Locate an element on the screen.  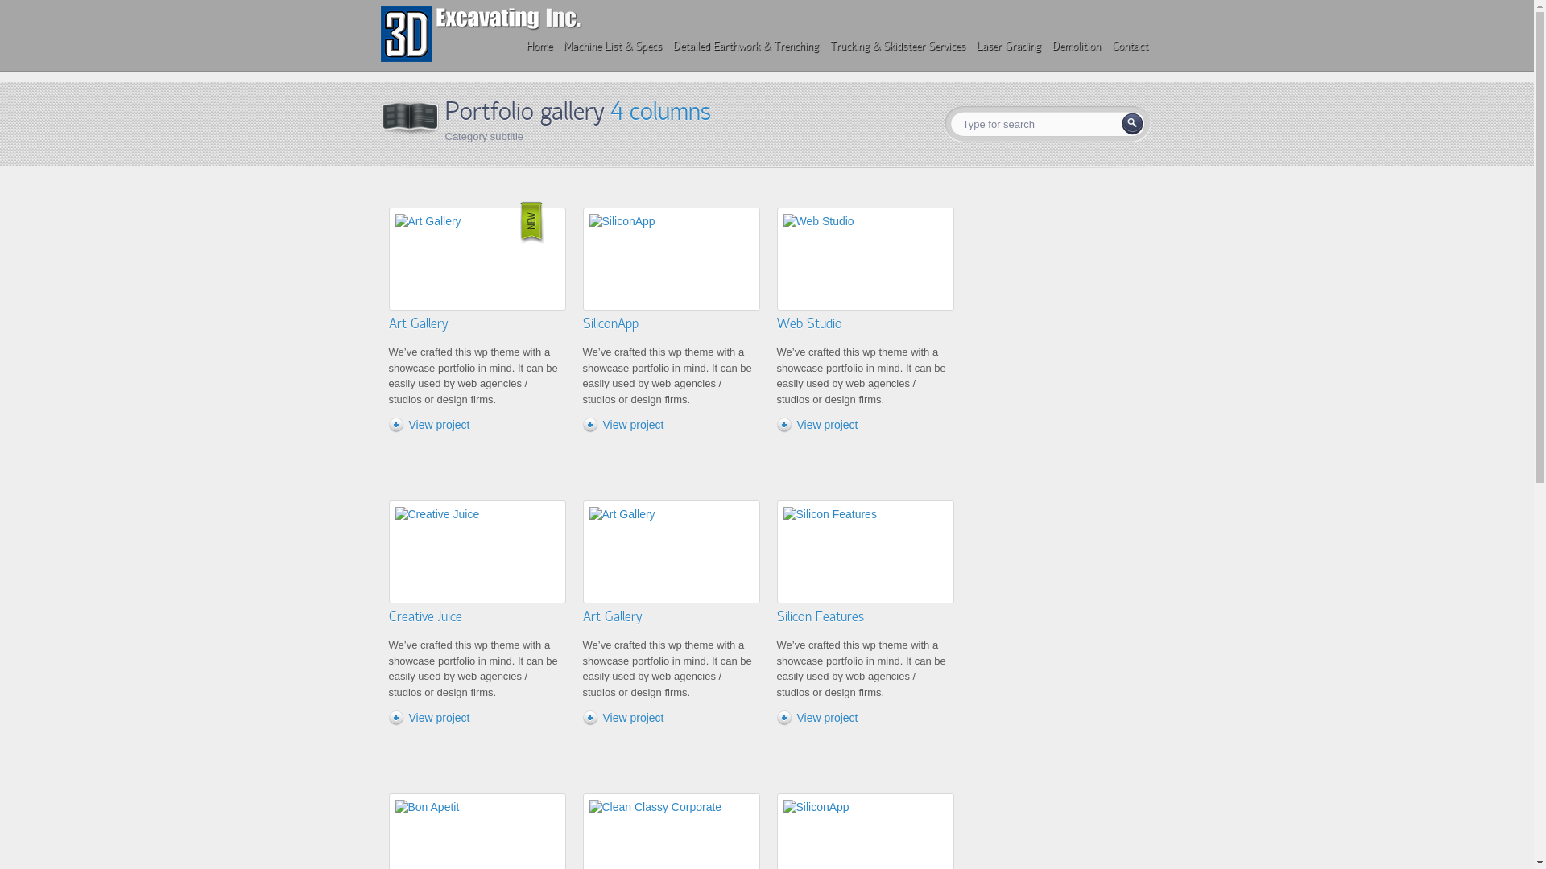
Home is located at coordinates (538, 47).